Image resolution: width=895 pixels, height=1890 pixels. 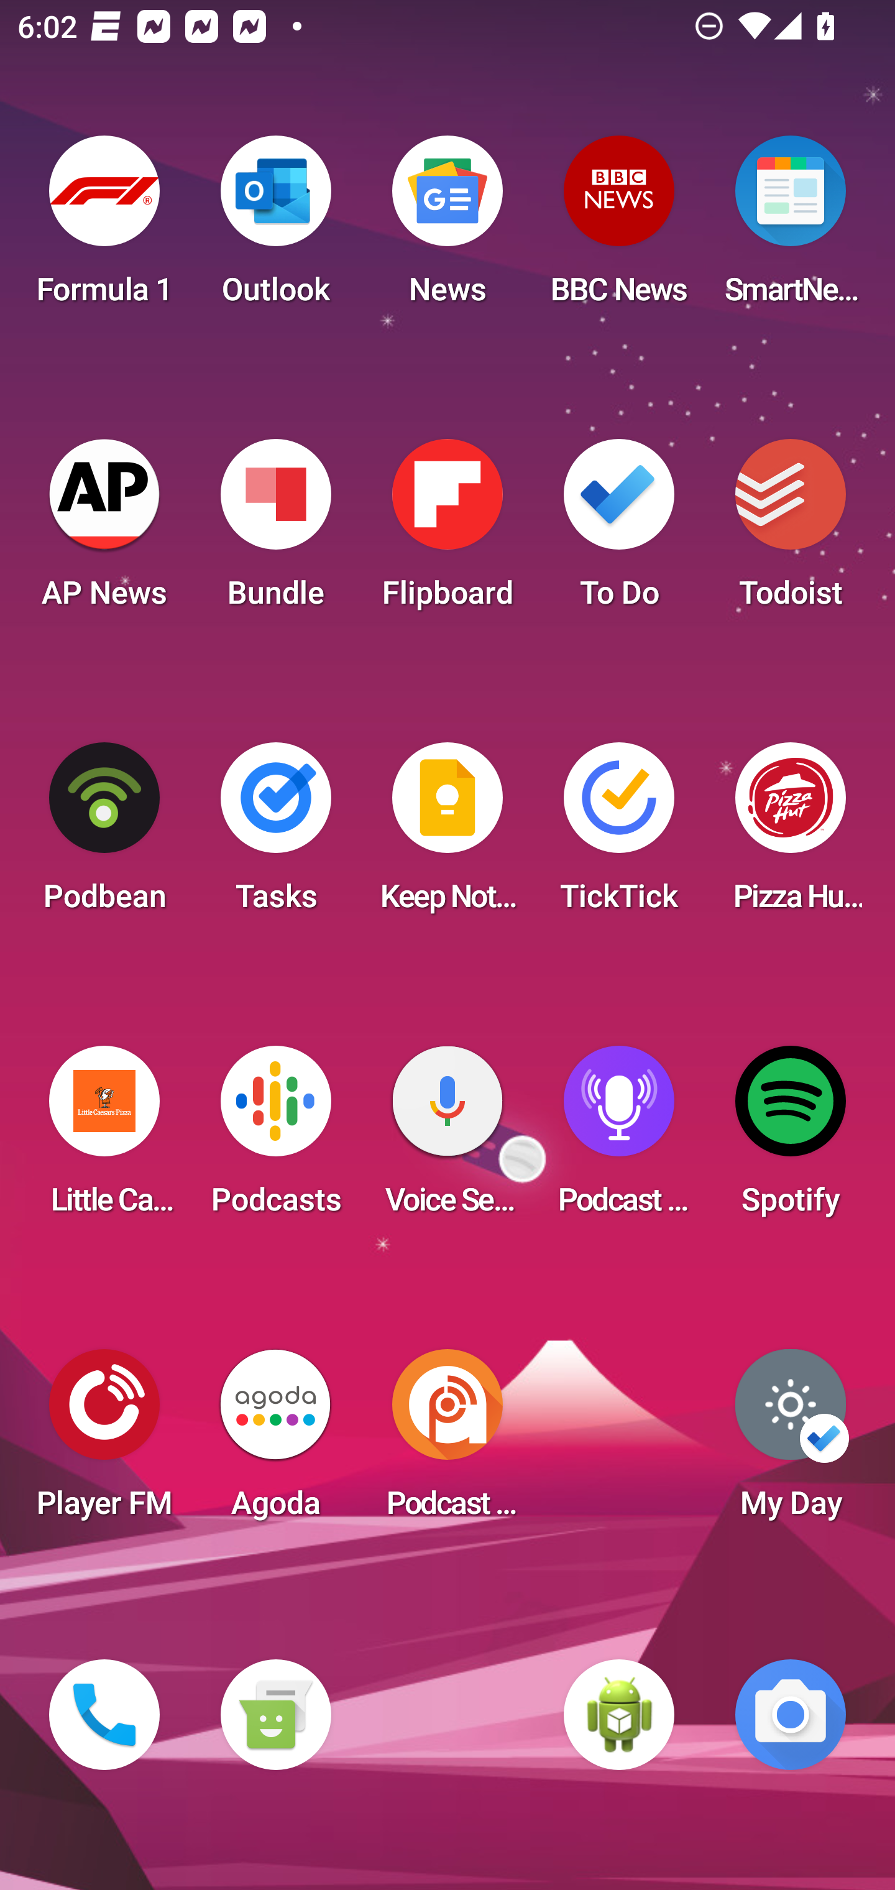 I want to click on Voice Search, so click(x=447, y=1138).